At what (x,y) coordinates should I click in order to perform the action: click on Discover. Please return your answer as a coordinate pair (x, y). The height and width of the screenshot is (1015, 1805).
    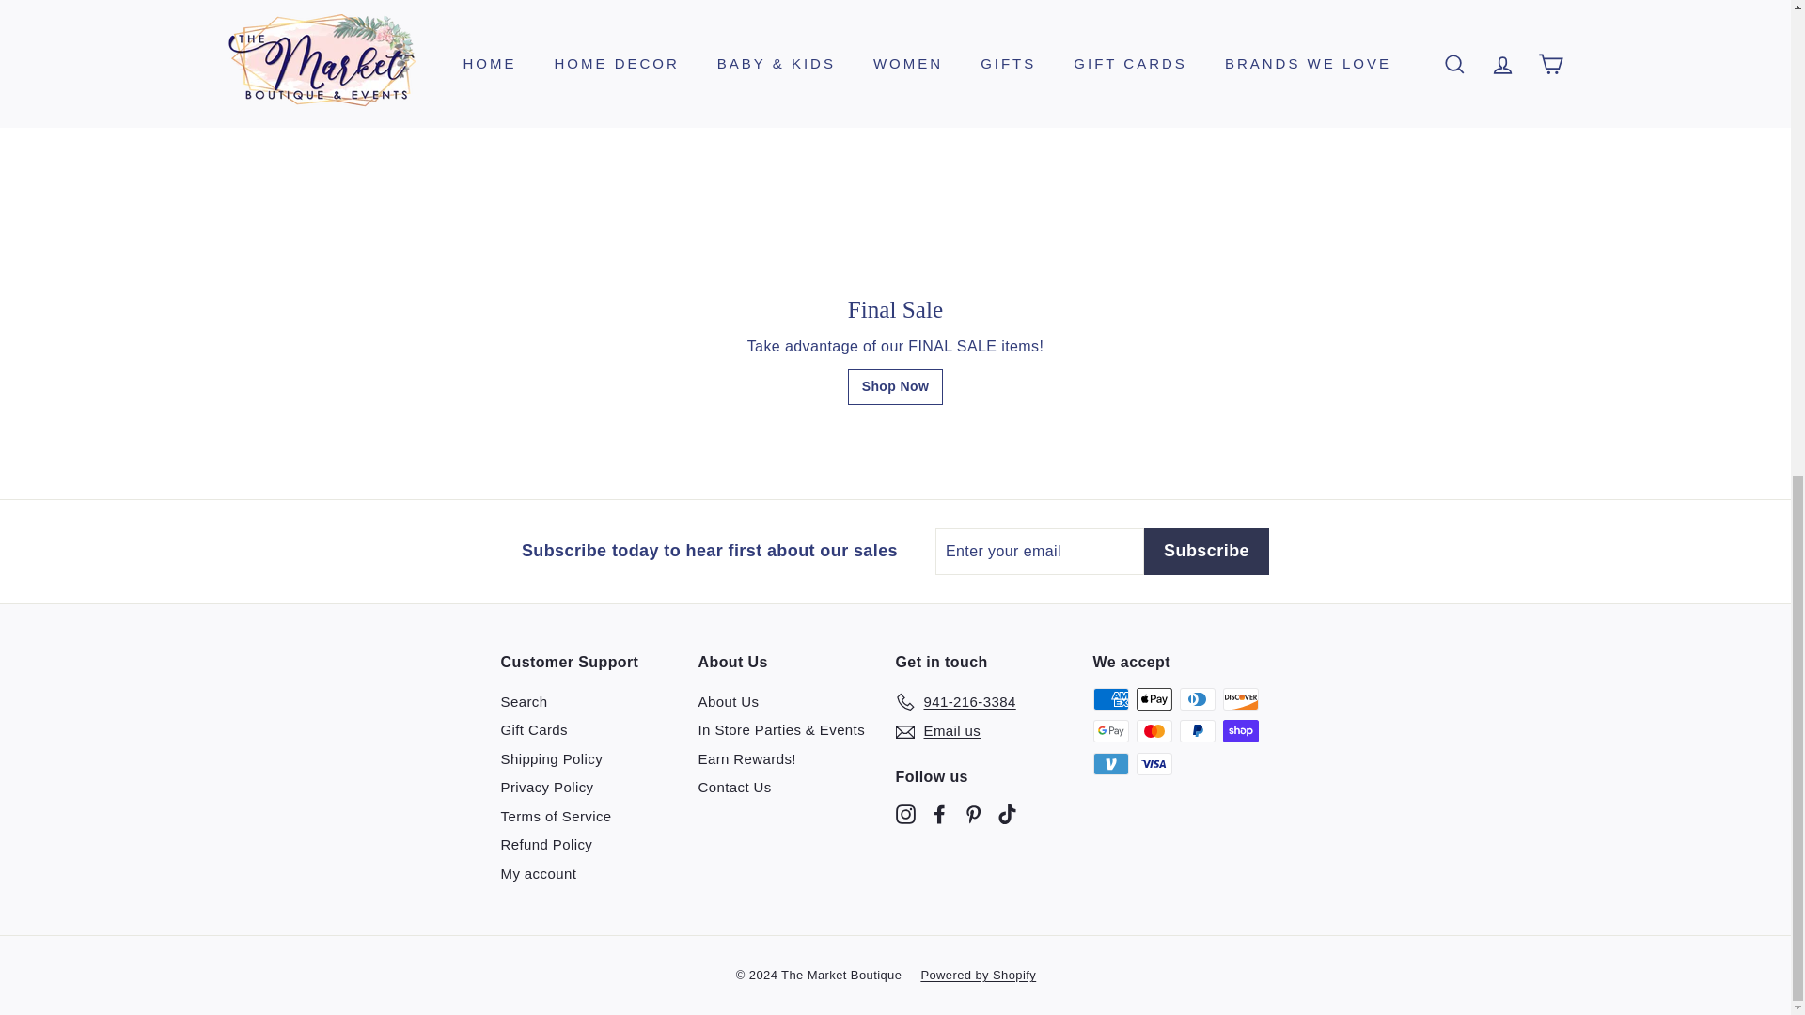
    Looking at the image, I should click on (1239, 699).